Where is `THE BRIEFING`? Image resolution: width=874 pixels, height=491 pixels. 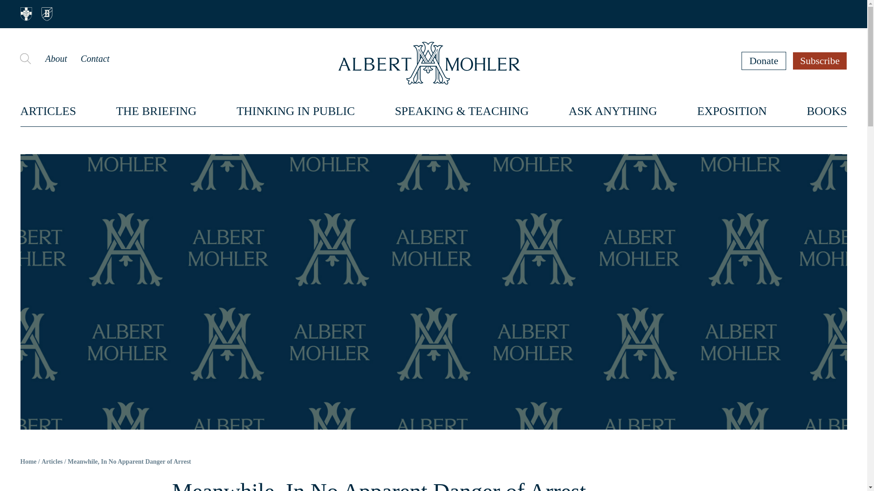
THE BRIEFING is located at coordinates (157, 111).